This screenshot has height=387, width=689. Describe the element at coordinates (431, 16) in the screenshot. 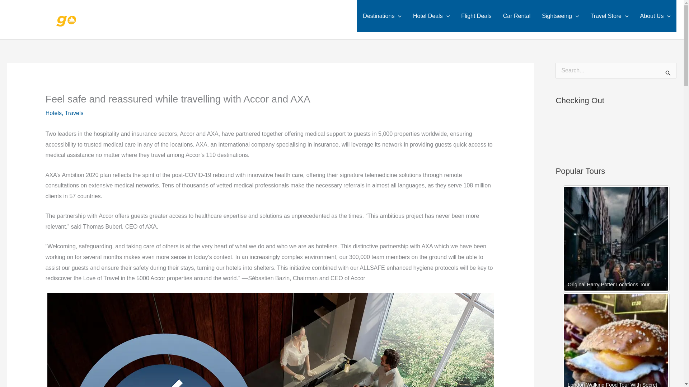

I see `Hotel Deals` at that location.